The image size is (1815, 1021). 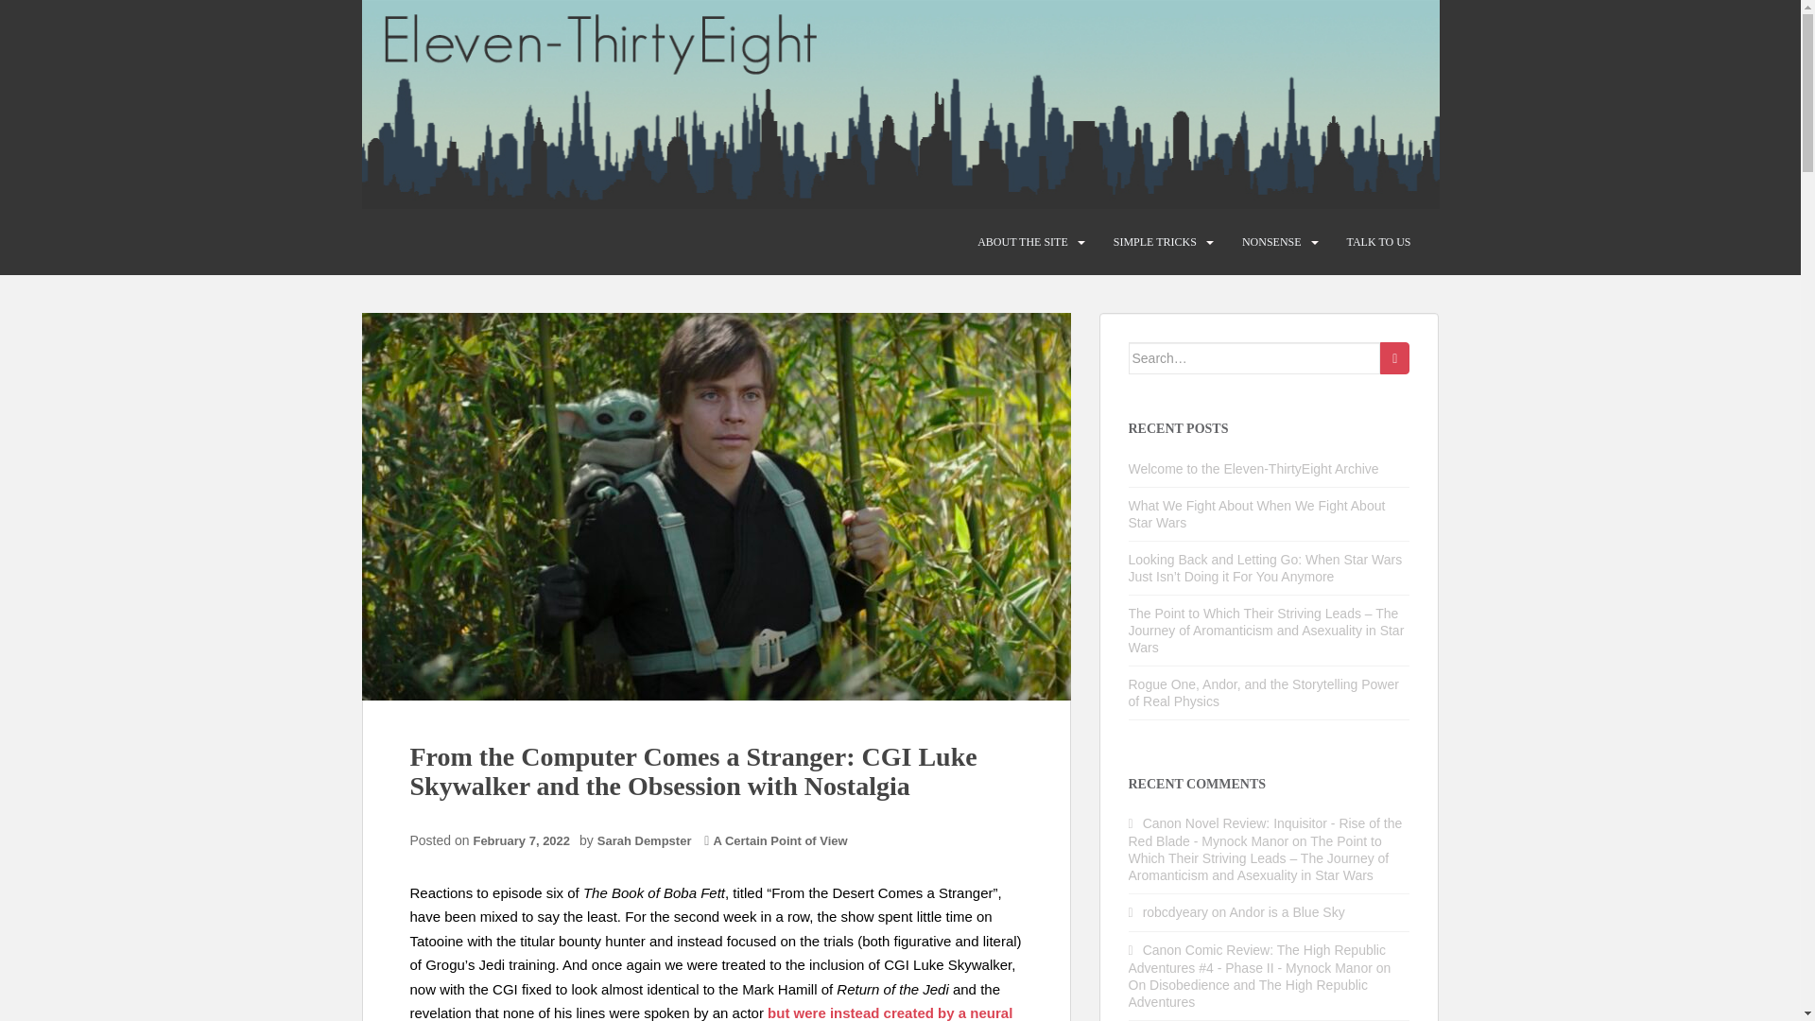 I want to click on February 7, 2022, so click(x=526, y=841).